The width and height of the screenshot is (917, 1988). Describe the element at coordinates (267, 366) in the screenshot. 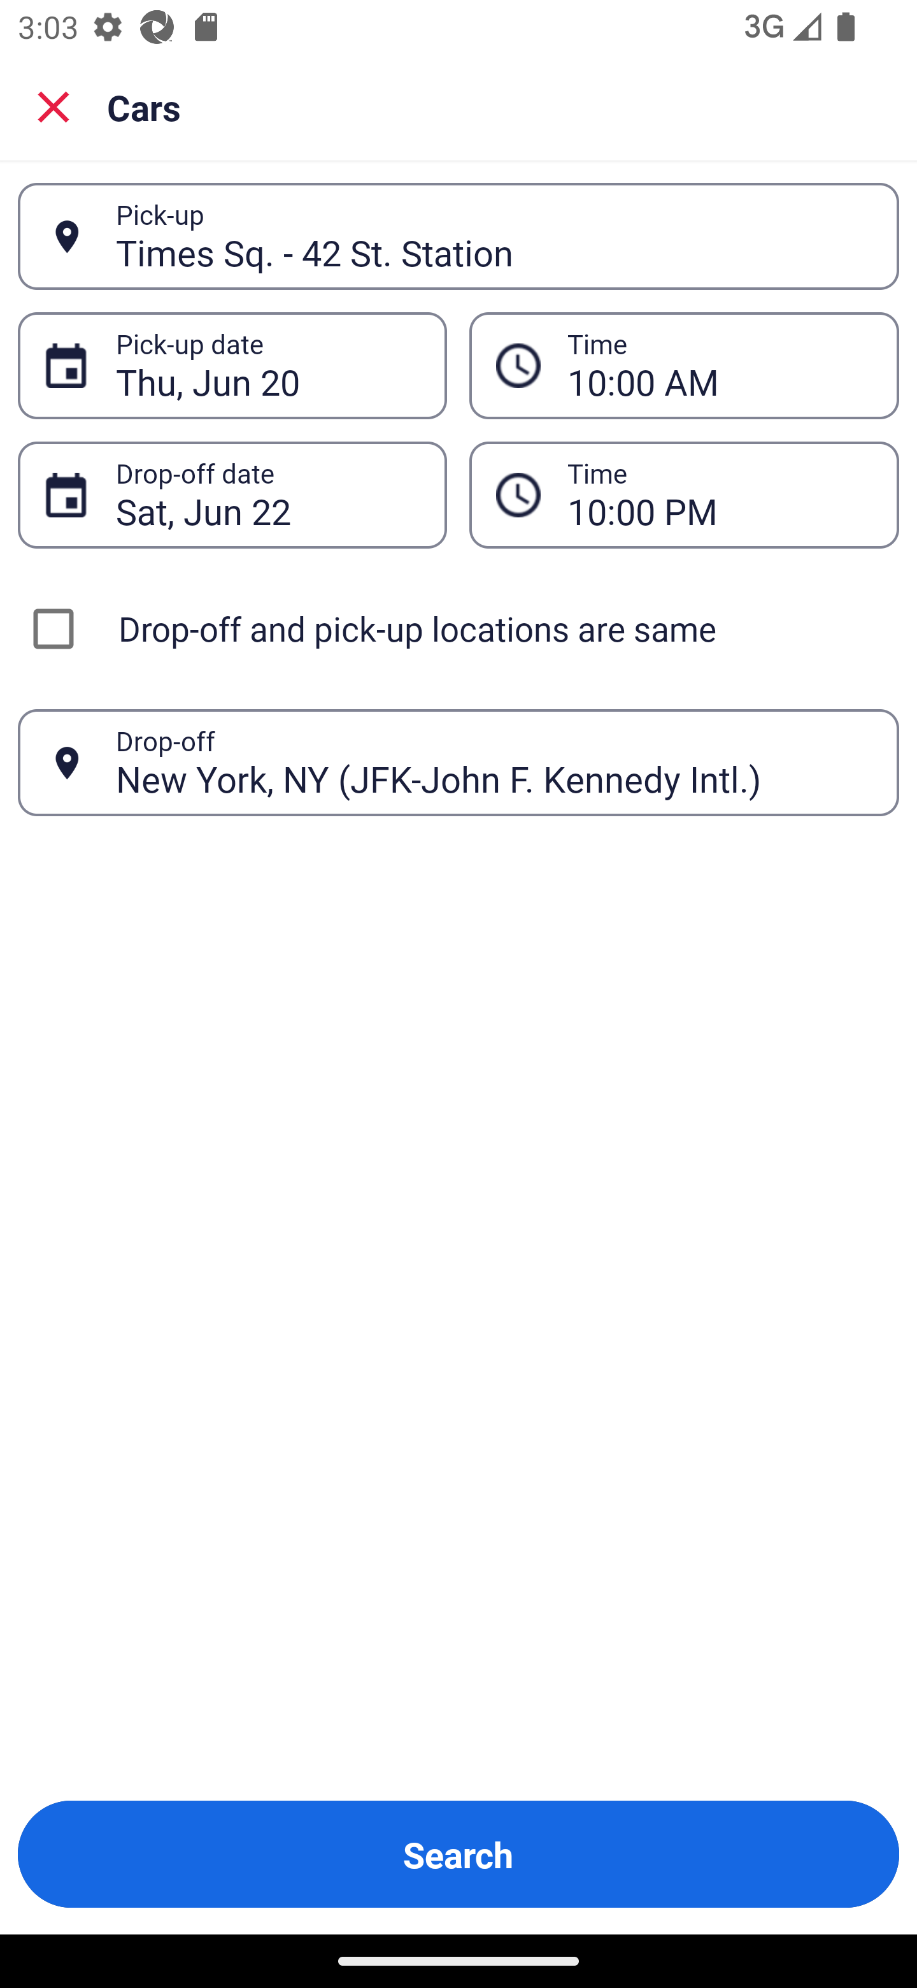

I see `Thu, Jun 20` at that location.